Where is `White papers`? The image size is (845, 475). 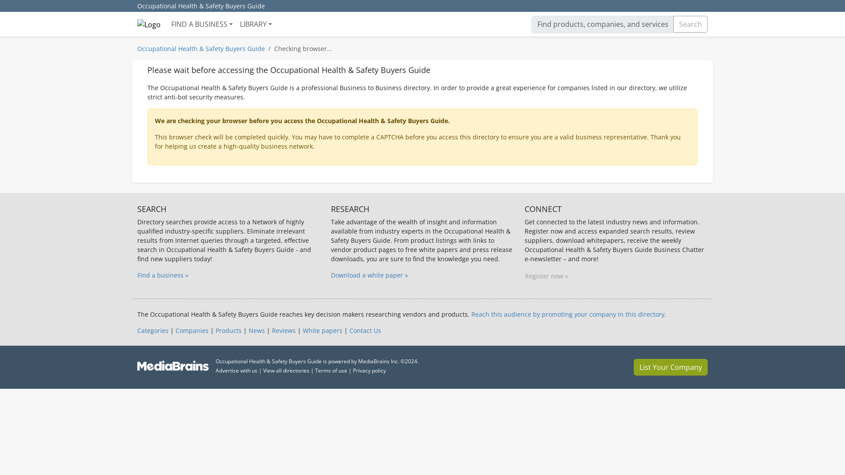
White papers is located at coordinates (322, 330).